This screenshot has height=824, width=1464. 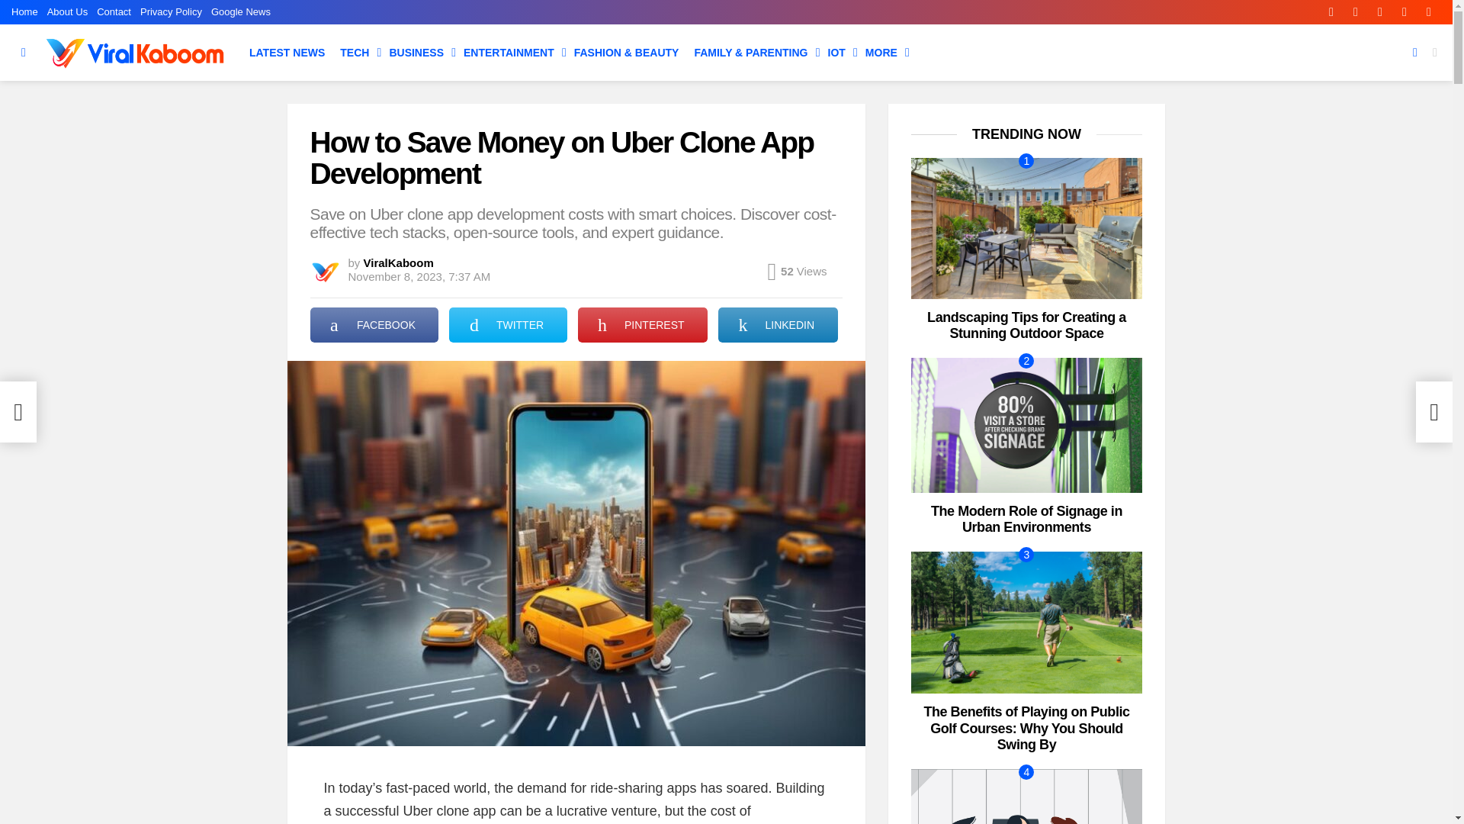 What do you see at coordinates (398, 262) in the screenshot?
I see `Posts by ViralKaboom` at bounding box center [398, 262].